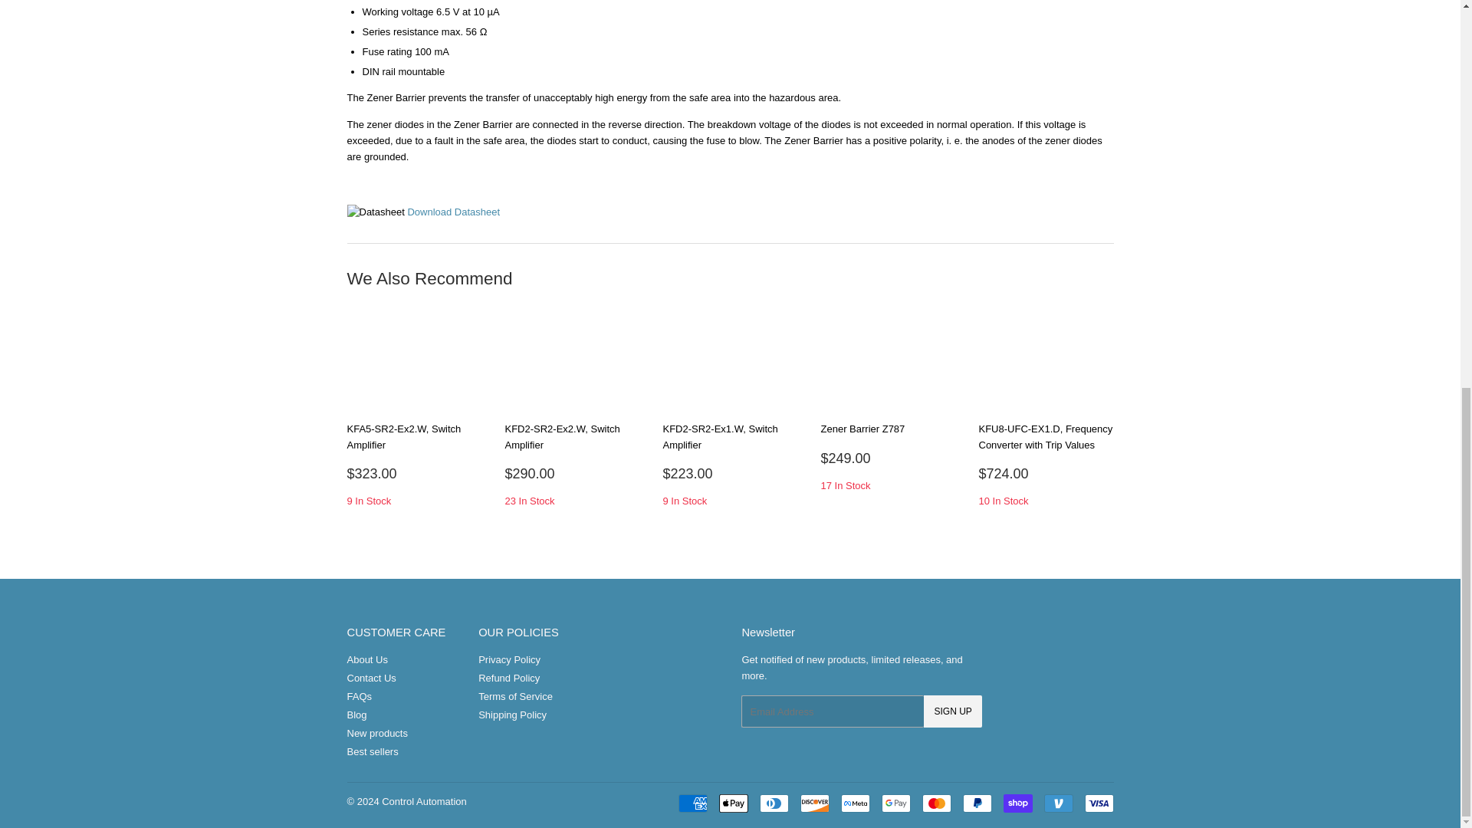 The image size is (1472, 828). Describe the element at coordinates (366, 659) in the screenshot. I see `About Us` at that location.